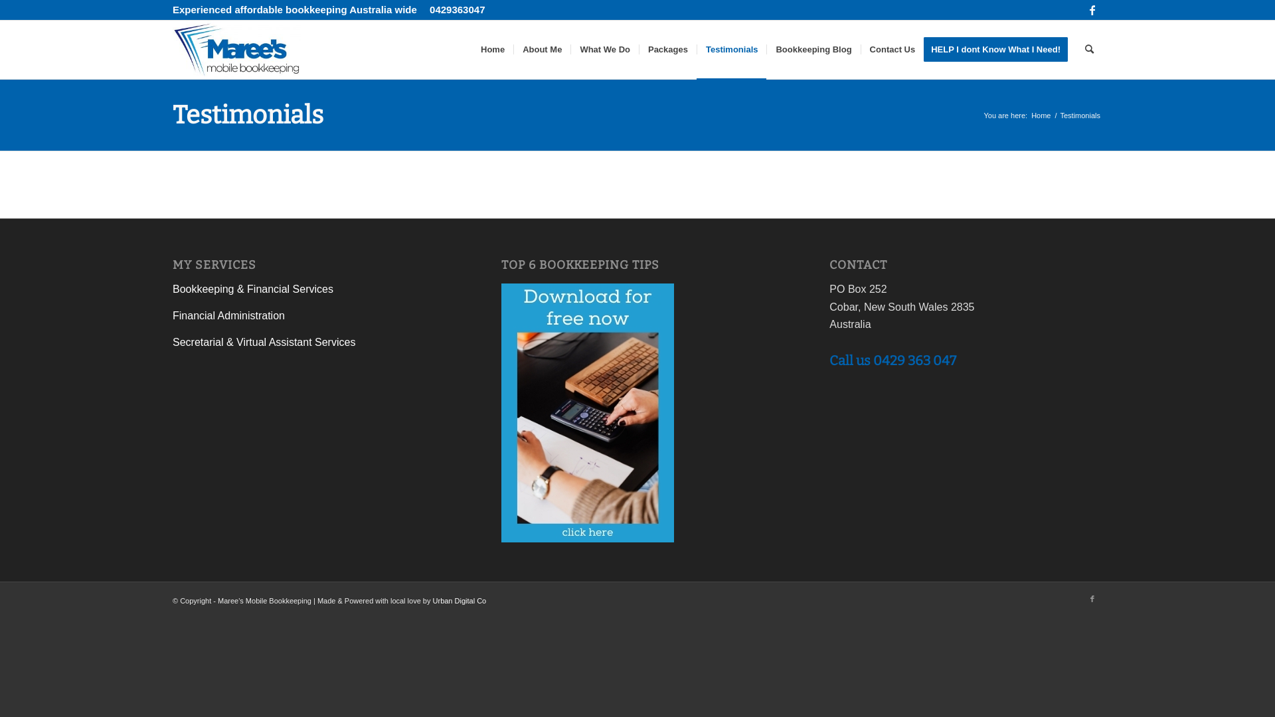 The height and width of the screenshot is (717, 1275). Describe the element at coordinates (253, 289) in the screenshot. I see `Bookkeeping & Financial Services` at that location.